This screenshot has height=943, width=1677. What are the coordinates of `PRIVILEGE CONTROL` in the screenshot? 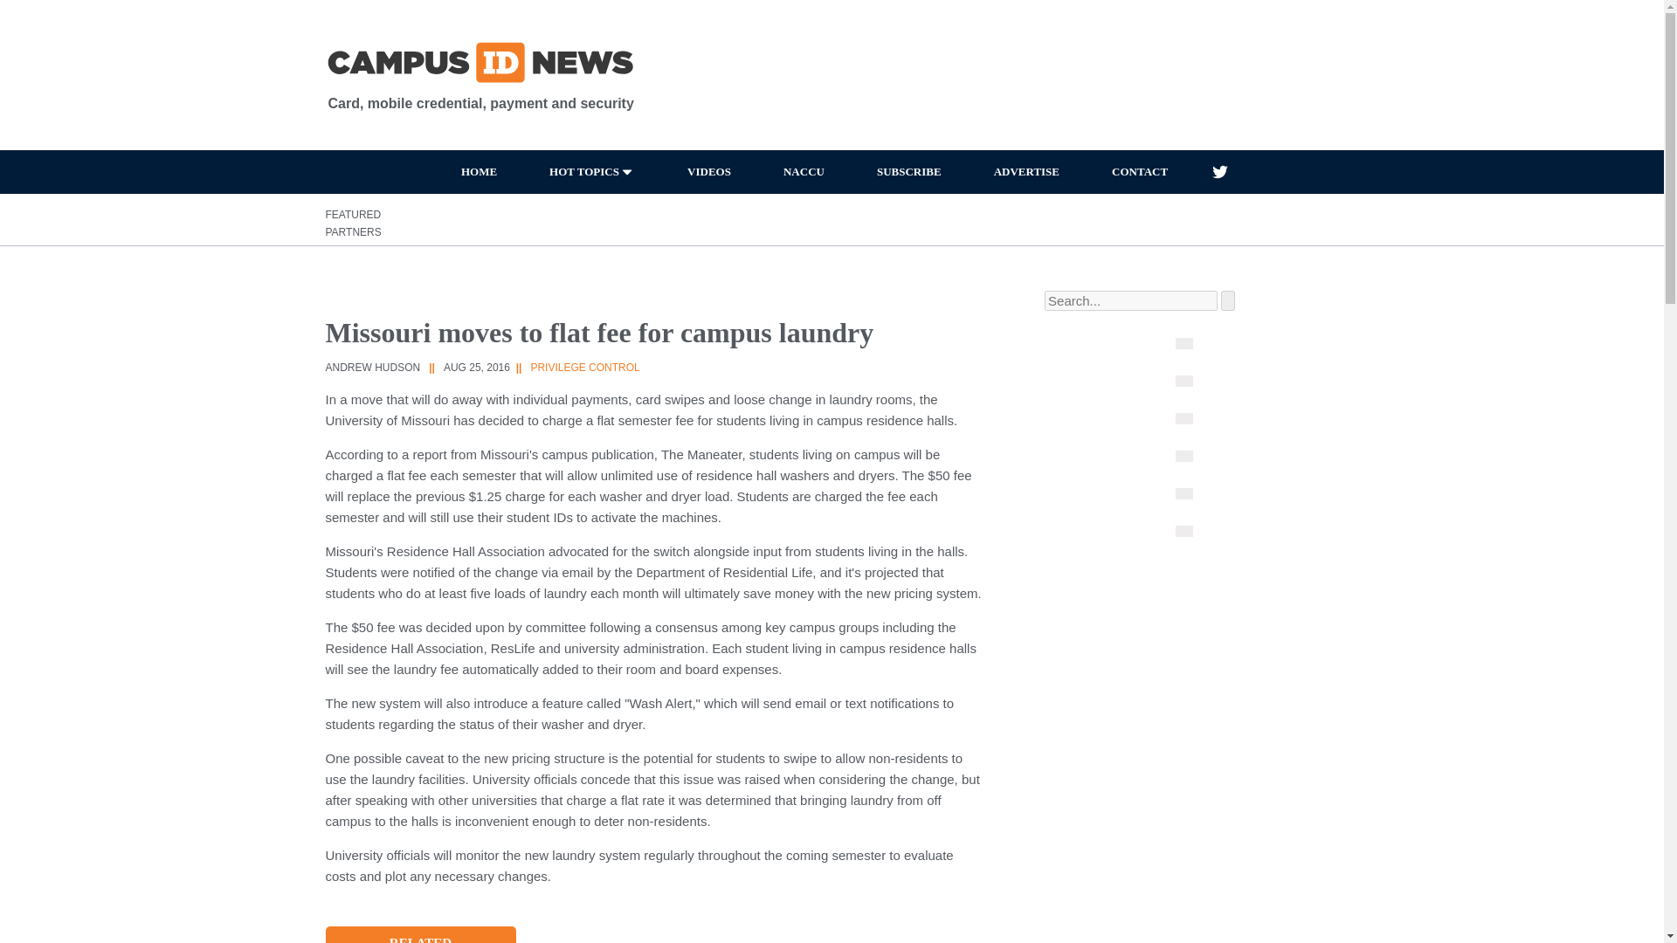 It's located at (583, 367).